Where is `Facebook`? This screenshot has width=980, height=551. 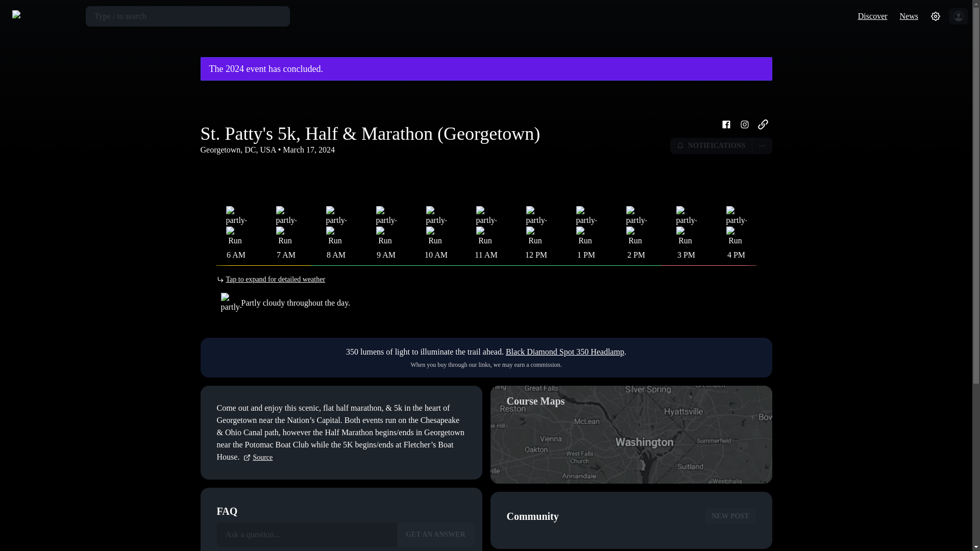
Facebook is located at coordinates (726, 124).